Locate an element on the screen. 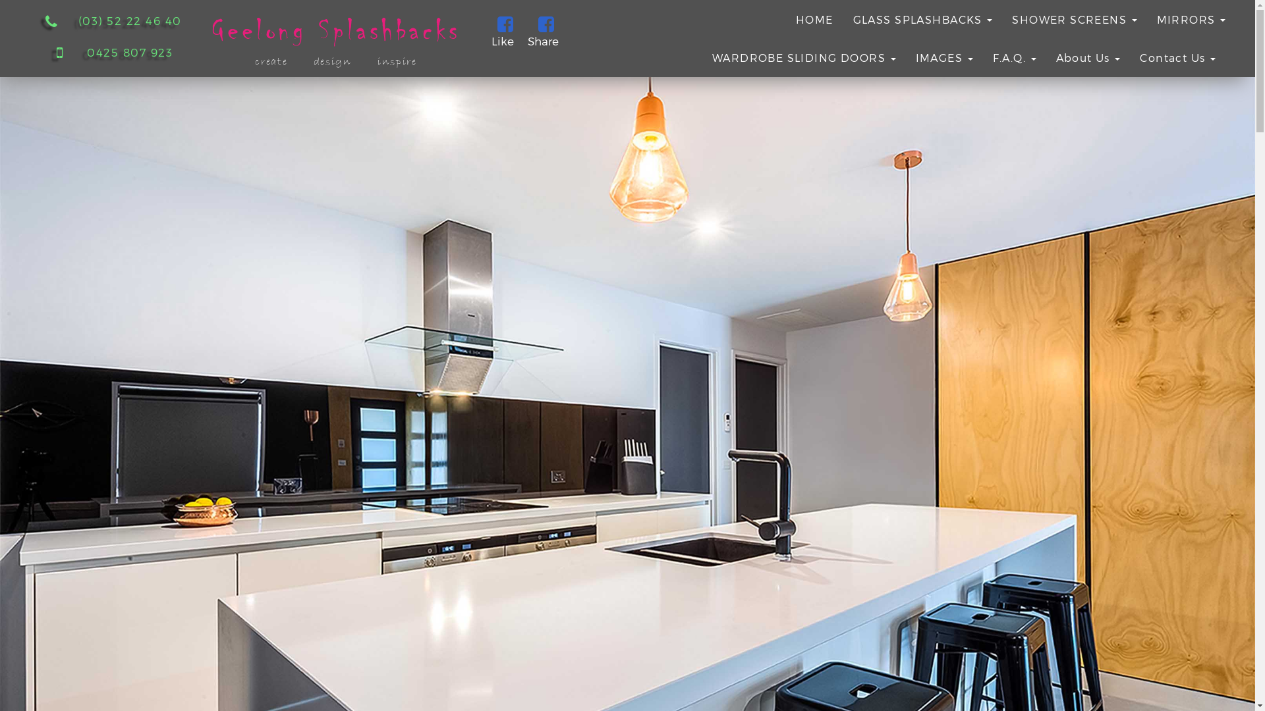 The width and height of the screenshot is (1265, 711). Contact Us is located at coordinates (1178, 58).